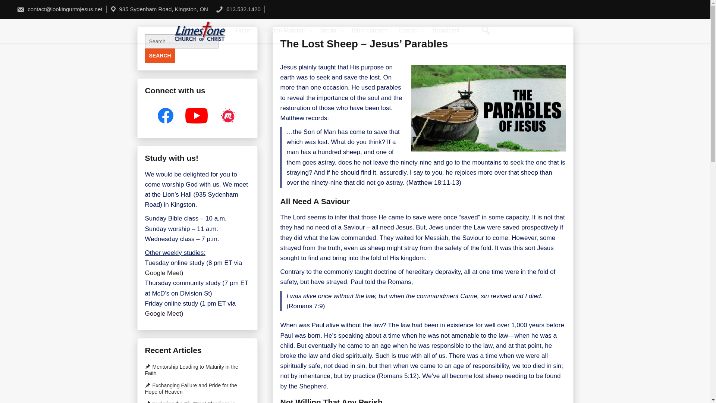 The image size is (716, 403). I want to click on Search, so click(160, 55).